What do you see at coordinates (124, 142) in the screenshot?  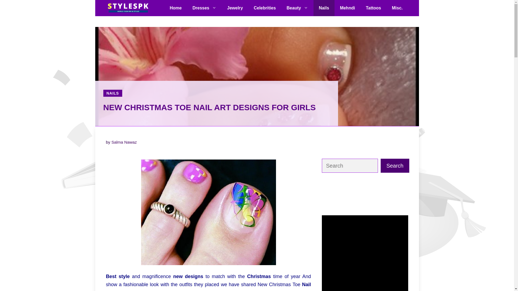 I see `Salma Nawaz` at bounding box center [124, 142].